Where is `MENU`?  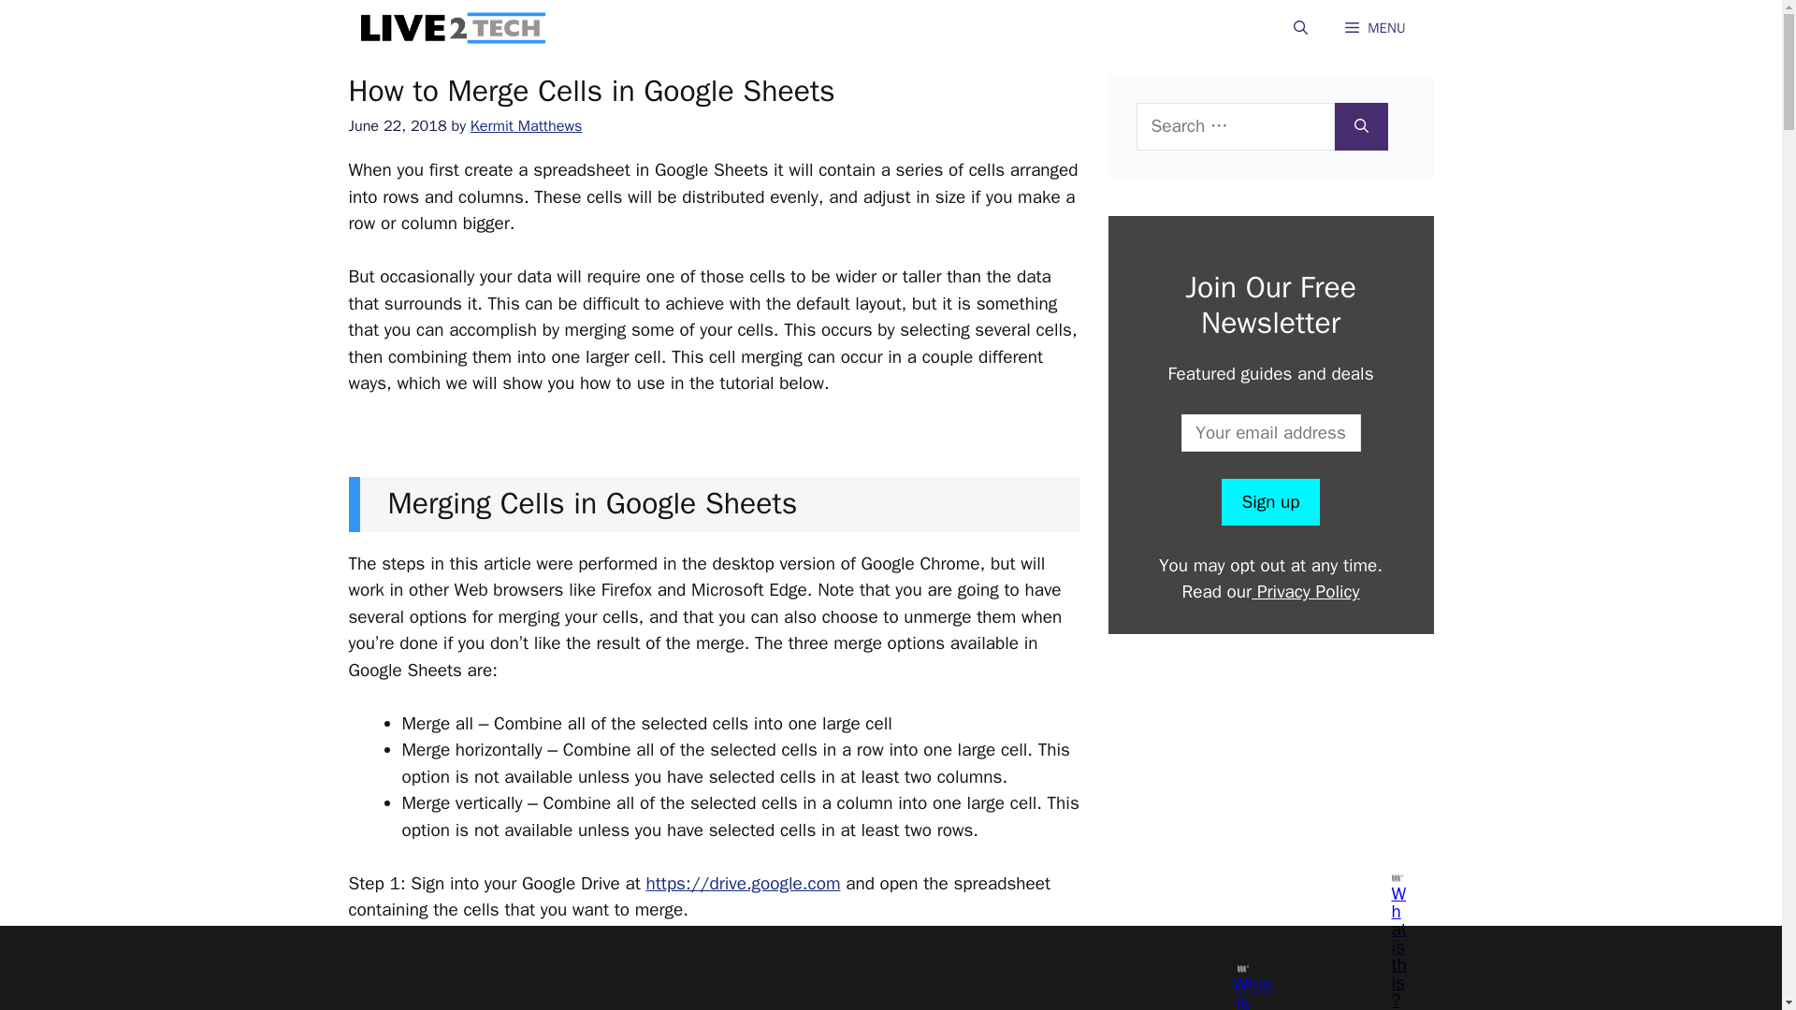 MENU is located at coordinates (1375, 28).